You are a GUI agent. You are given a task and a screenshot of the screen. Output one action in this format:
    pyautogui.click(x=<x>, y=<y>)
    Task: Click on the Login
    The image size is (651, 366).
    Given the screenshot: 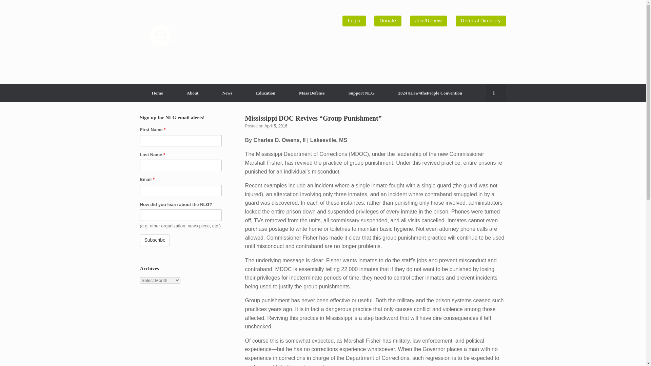 What is the action you would take?
    pyautogui.click(x=354, y=21)
    